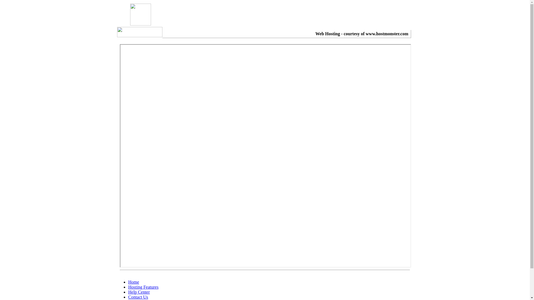 Image resolution: width=534 pixels, height=300 pixels. What do you see at coordinates (362, 34) in the screenshot?
I see `Web Hosting - courtesy of www.hostmonster.com` at bounding box center [362, 34].